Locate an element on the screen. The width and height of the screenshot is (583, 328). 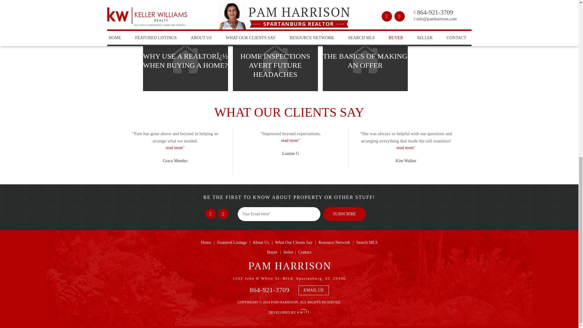
How to Choose a Neighborhood for Your Home Search is located at coordinates (185, 11).